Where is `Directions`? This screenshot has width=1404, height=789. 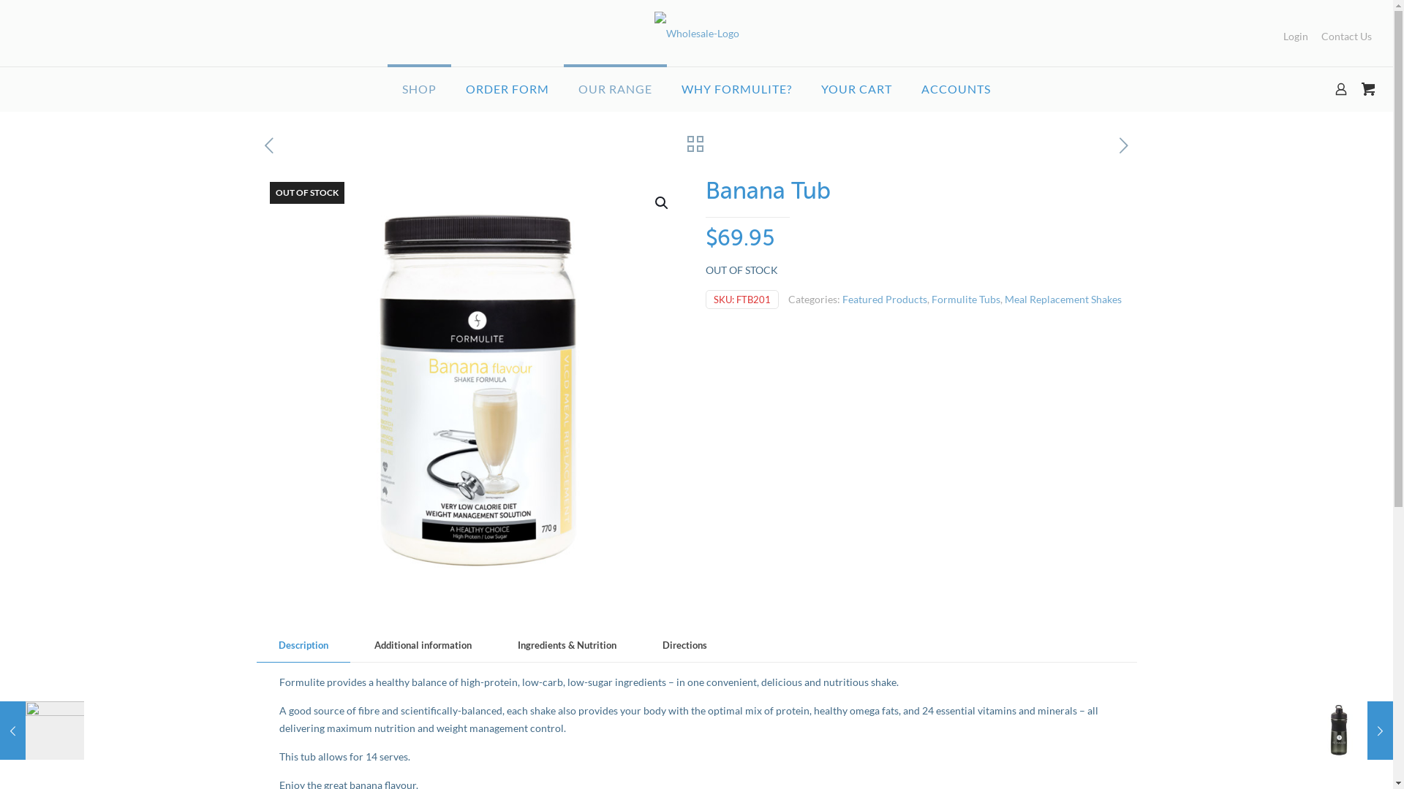 Directions is located at coordinates (684, 646).